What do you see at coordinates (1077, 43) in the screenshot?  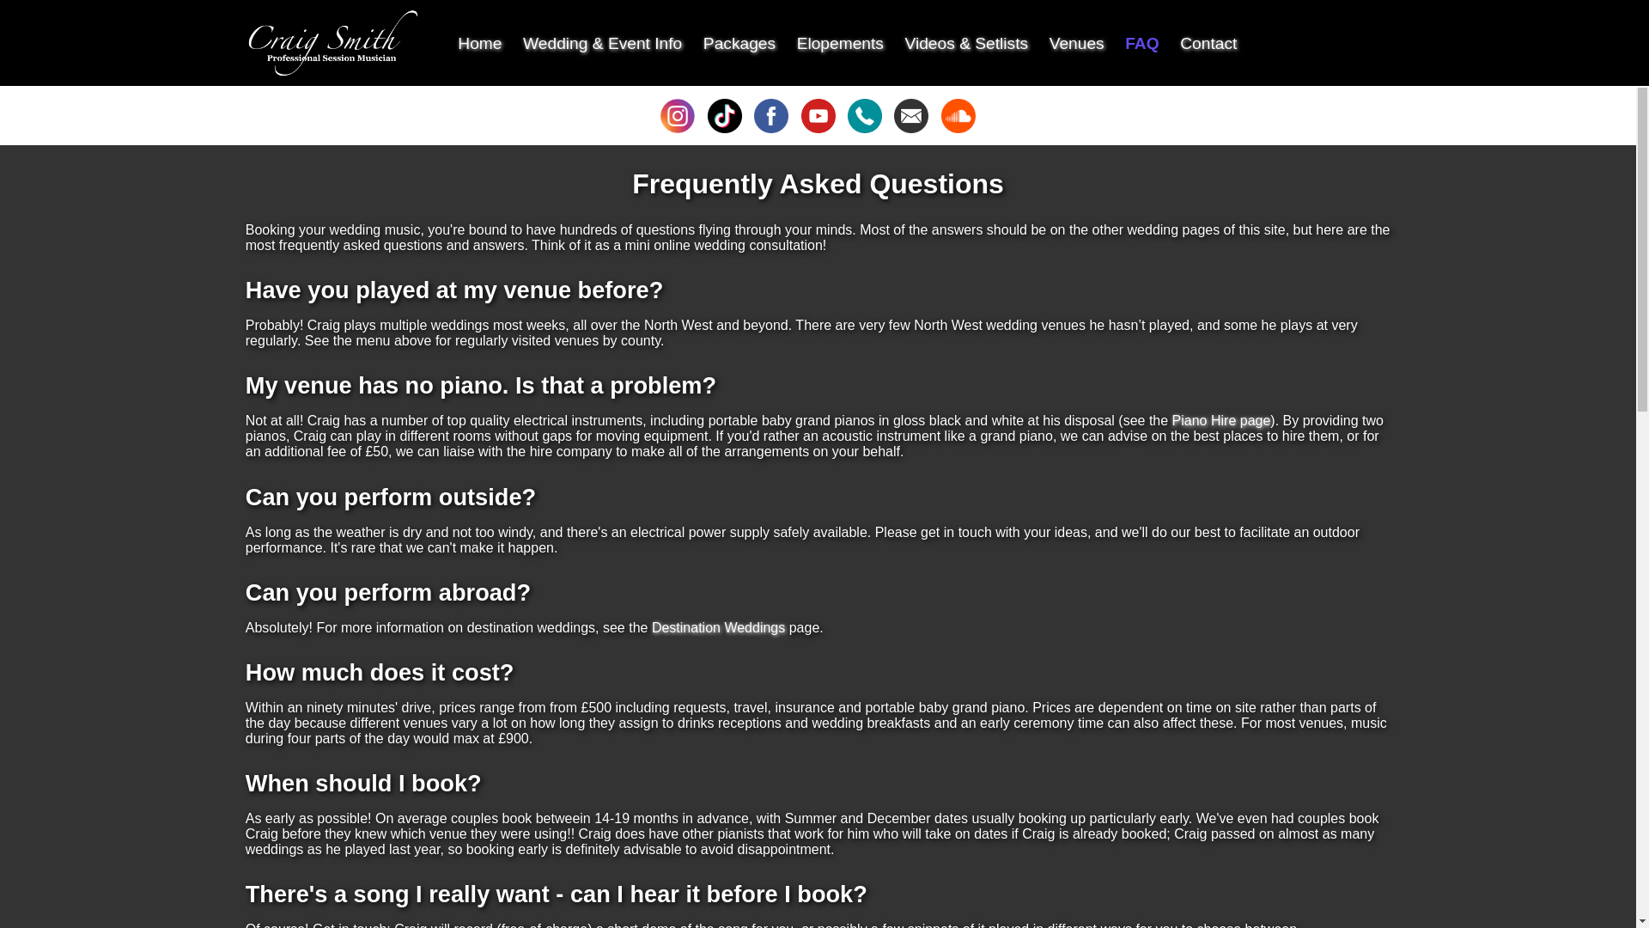 I see `Venues` at bounding box center [1077, 43].